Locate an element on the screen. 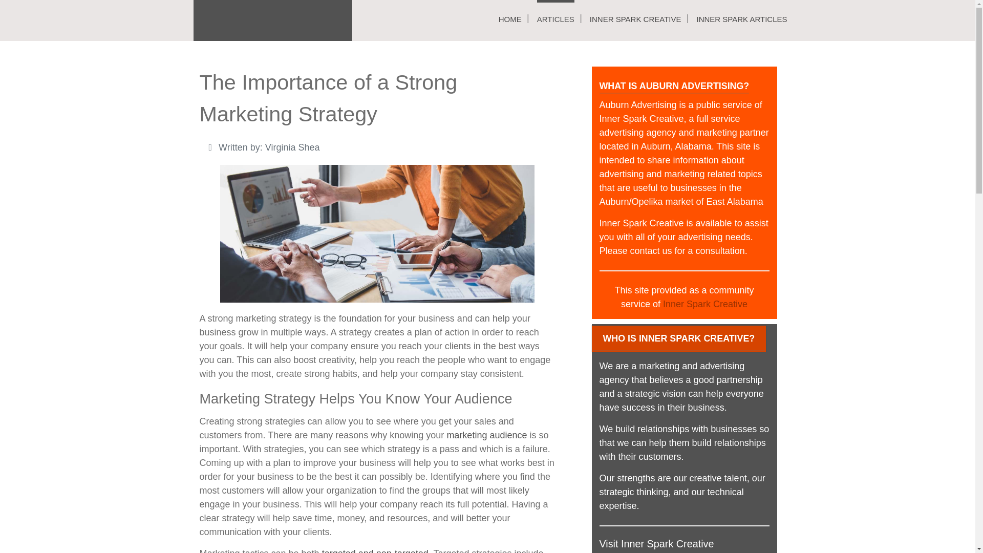 The width and height of the screenshot is (983, 553). INNER SPARK ARTICLES is located at coordinates (741, 19).